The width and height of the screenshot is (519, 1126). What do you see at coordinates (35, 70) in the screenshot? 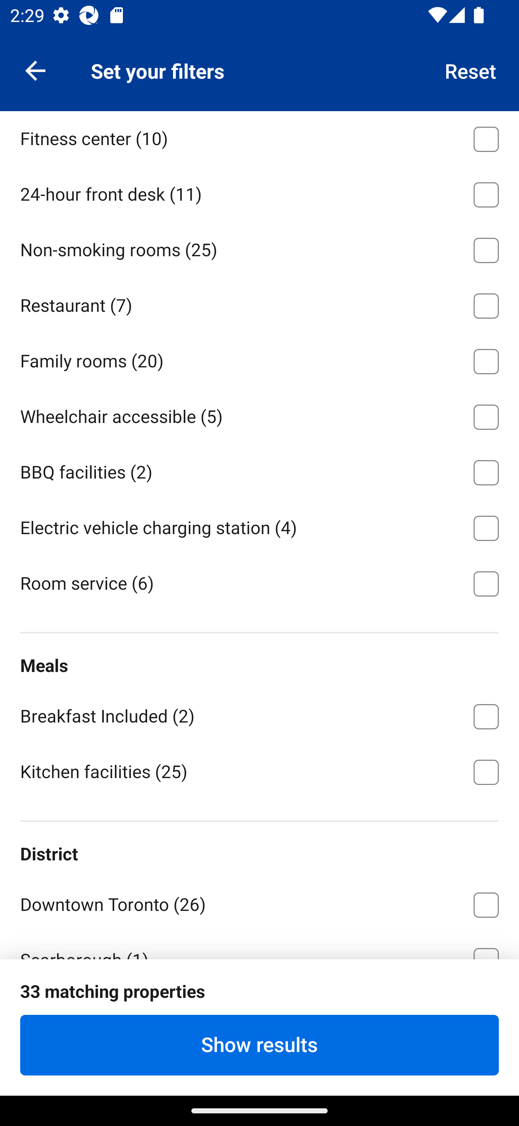
I see `Navigate up` at bounding box center [35, 70].